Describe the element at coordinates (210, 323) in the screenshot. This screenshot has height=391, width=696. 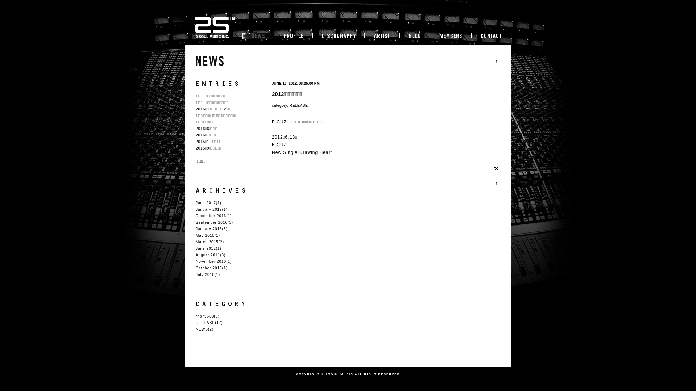
I see `RELEASE(17)` at that location.